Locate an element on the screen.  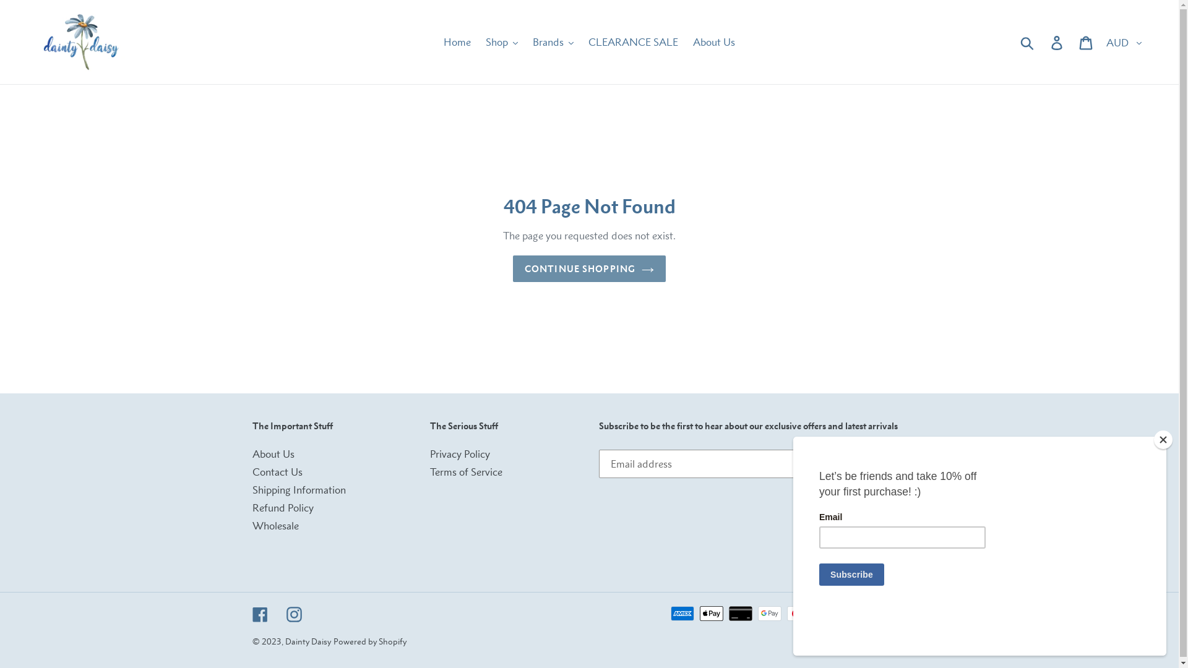
Facebook is located at coordinates (260, 614).